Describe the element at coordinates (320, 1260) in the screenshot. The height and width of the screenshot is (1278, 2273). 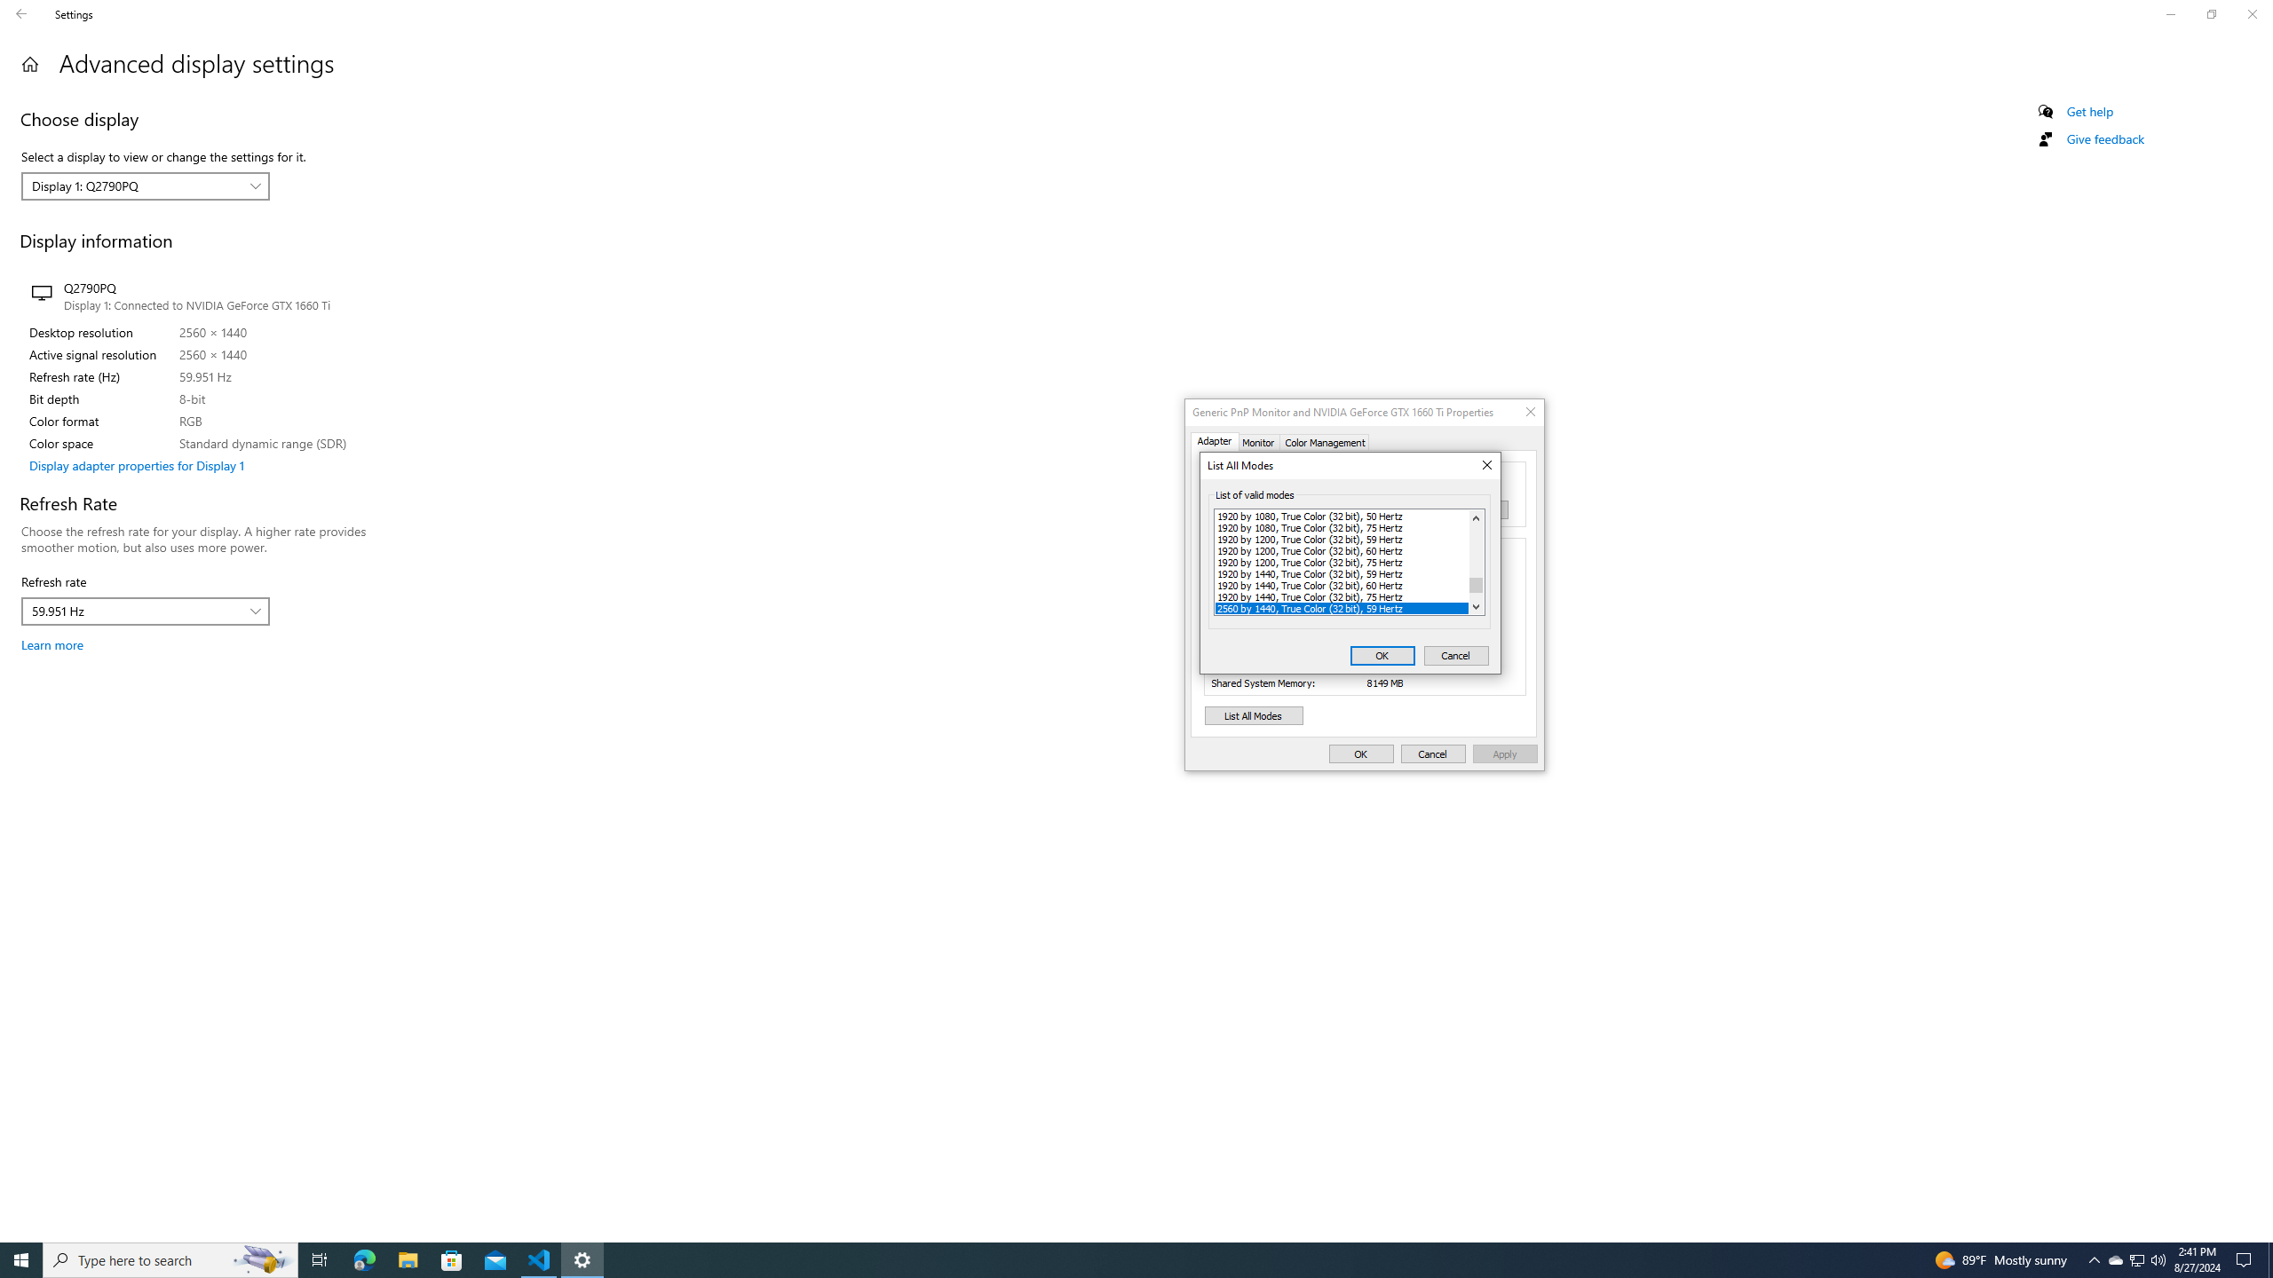
I see `Task View` at that location.